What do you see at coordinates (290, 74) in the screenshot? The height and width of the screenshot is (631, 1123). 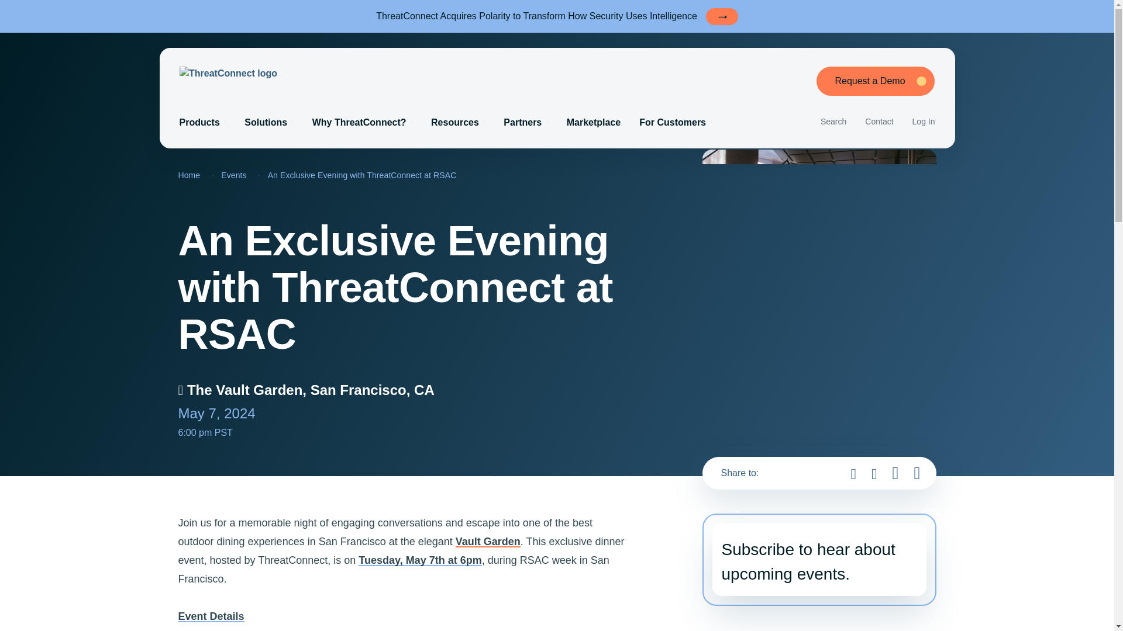 I see `ThreatConnect` at bounding box center [290, 74].